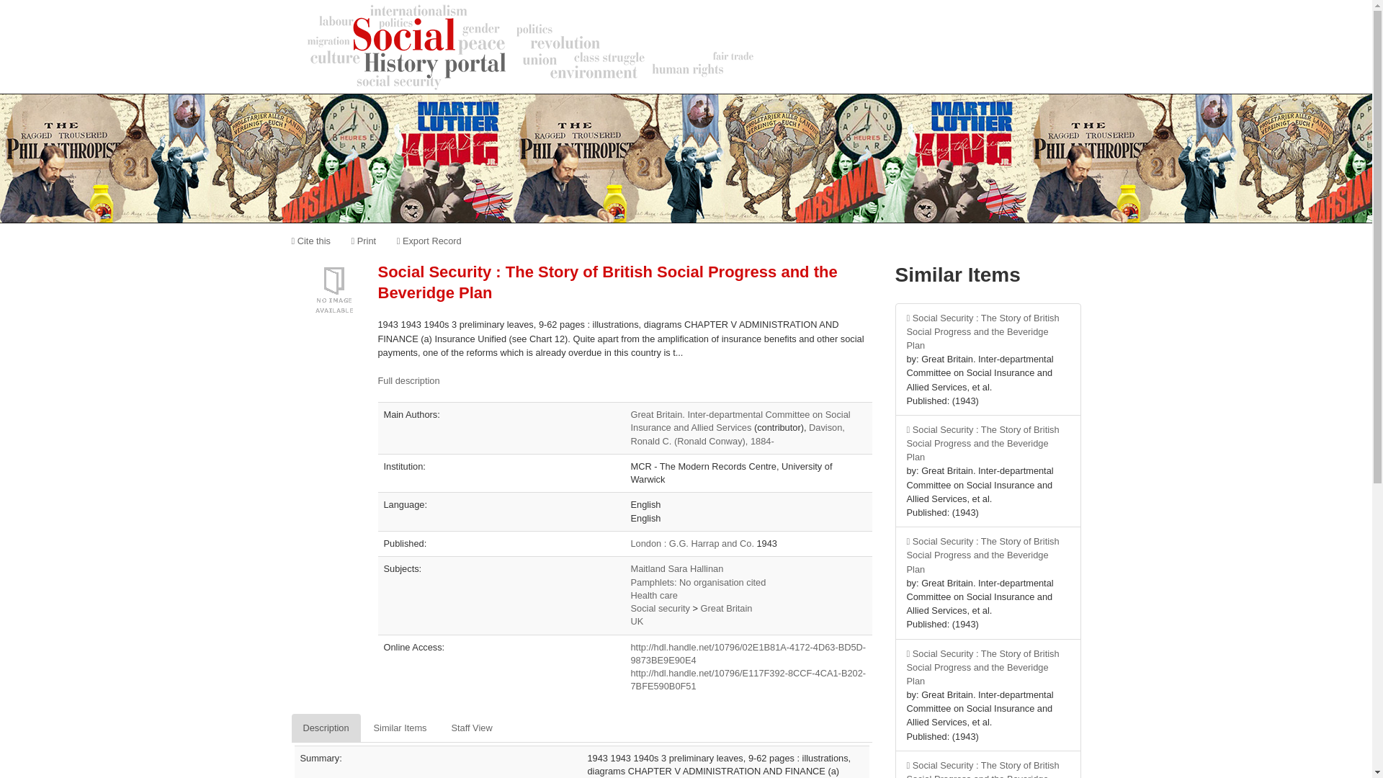  Describe the element at coordinates (726, 608) in the screenshot. I see `Social security Great Britain` at that location.